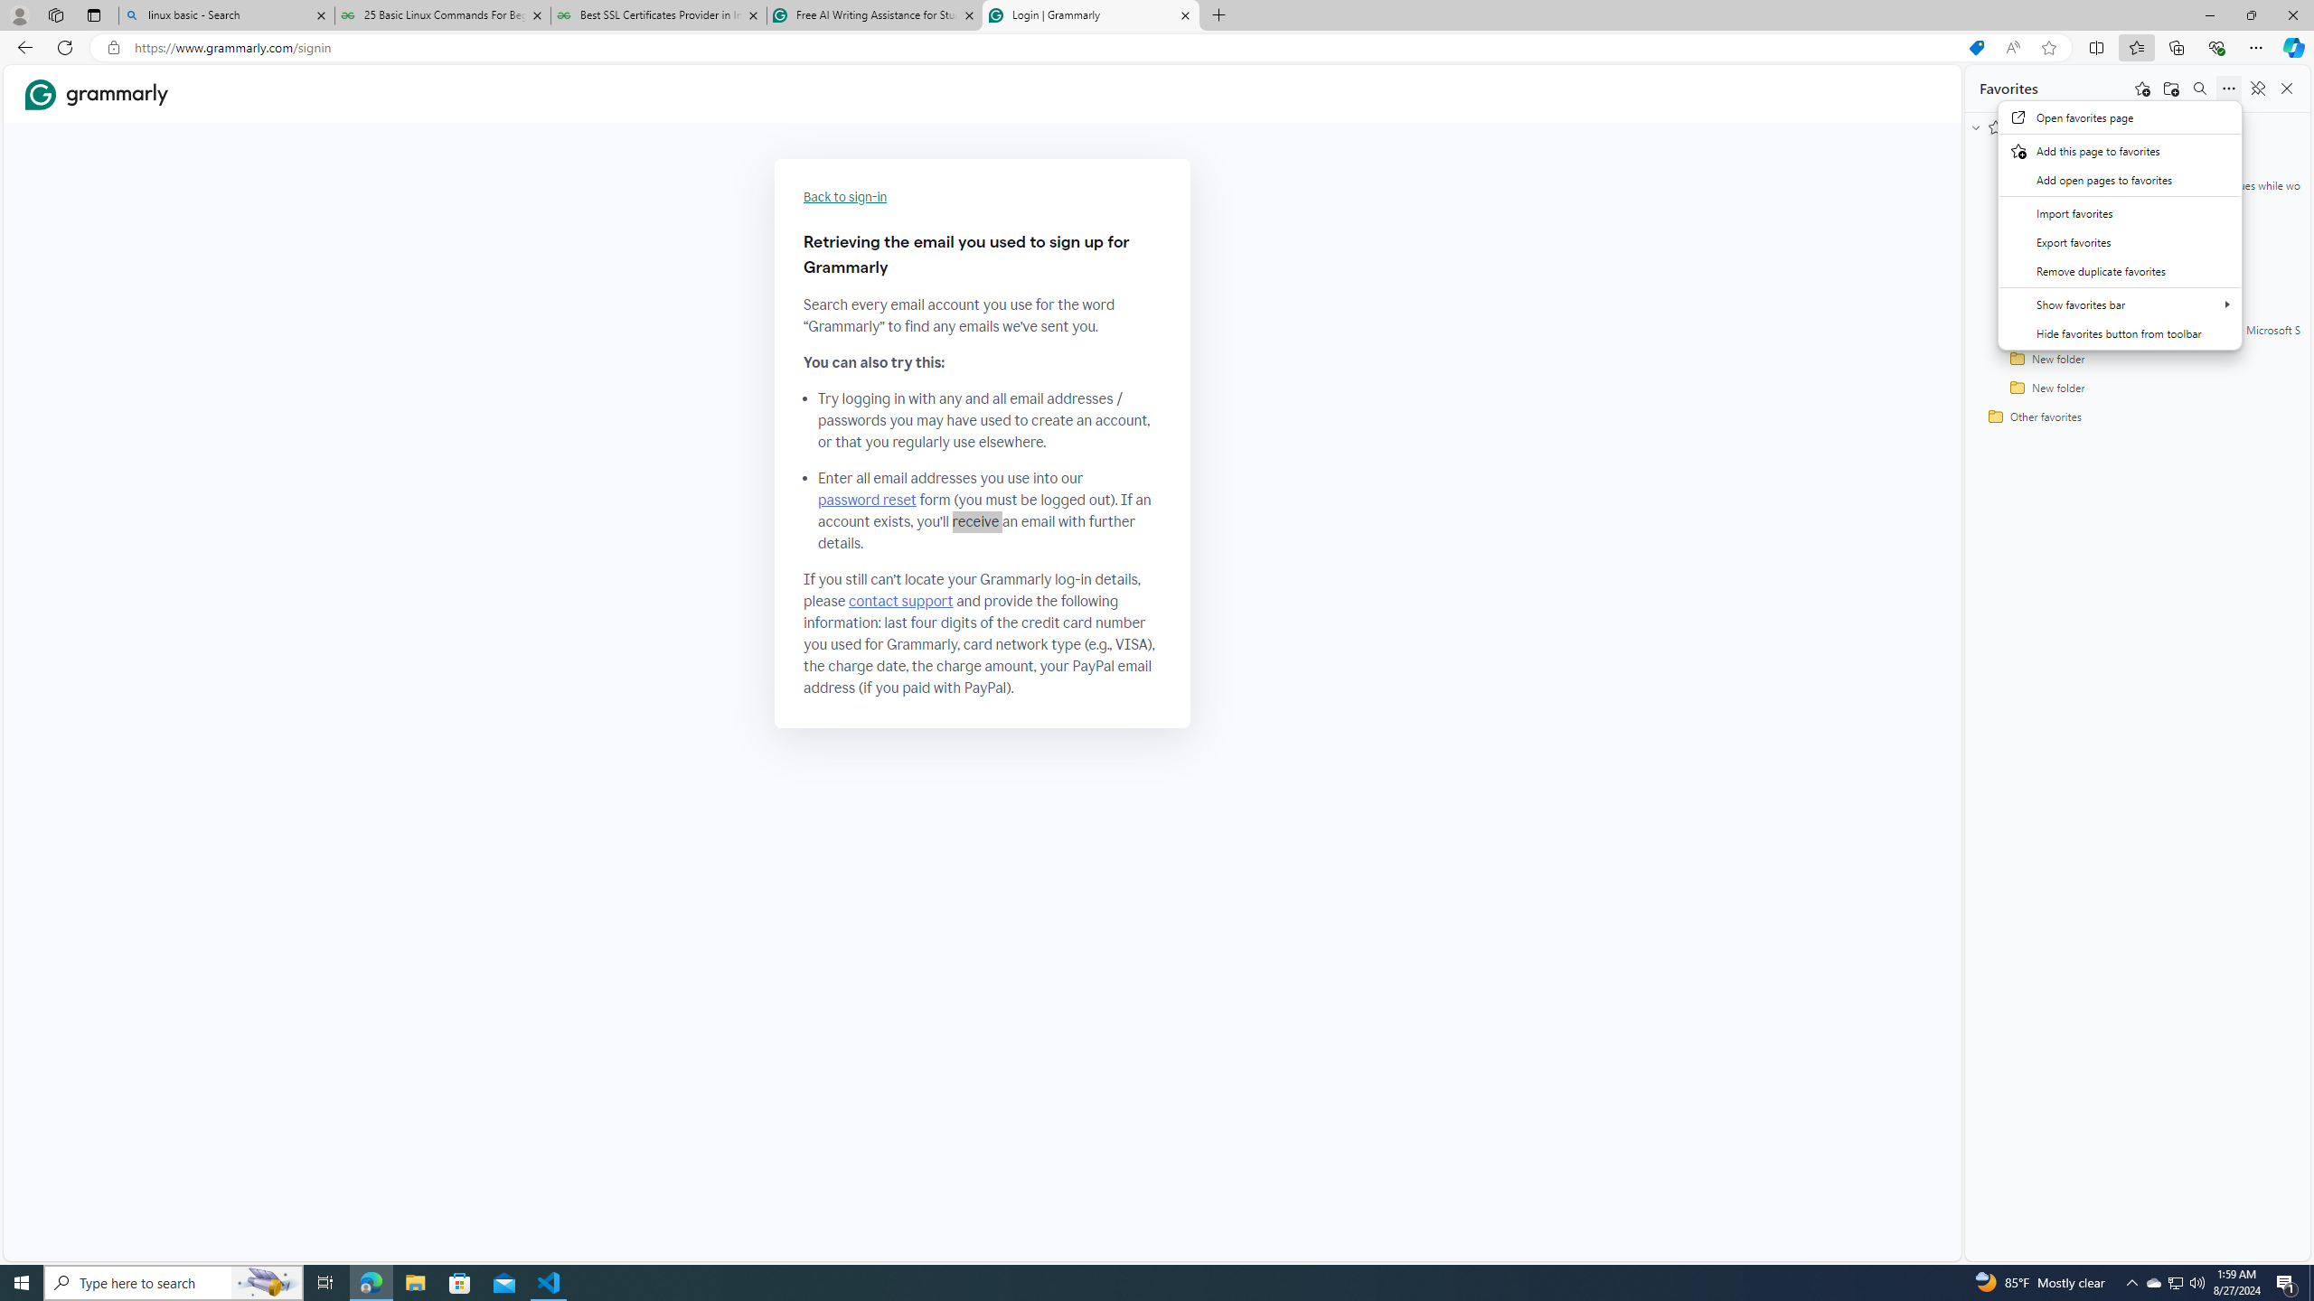 This screenshot has height=1301, width=2314. I want to click on Grammarly Home, so click(97, 94).